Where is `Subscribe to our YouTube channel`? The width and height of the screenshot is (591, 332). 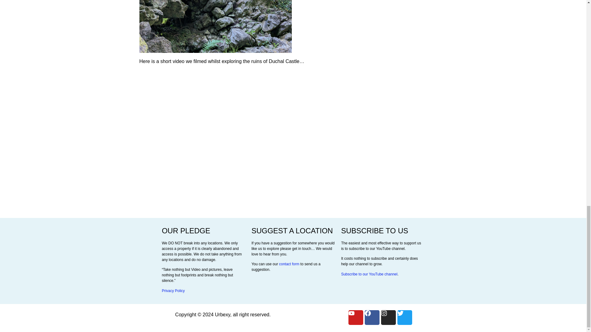 Subscribe to our YouTube channel is located at coordinates (369, 274).